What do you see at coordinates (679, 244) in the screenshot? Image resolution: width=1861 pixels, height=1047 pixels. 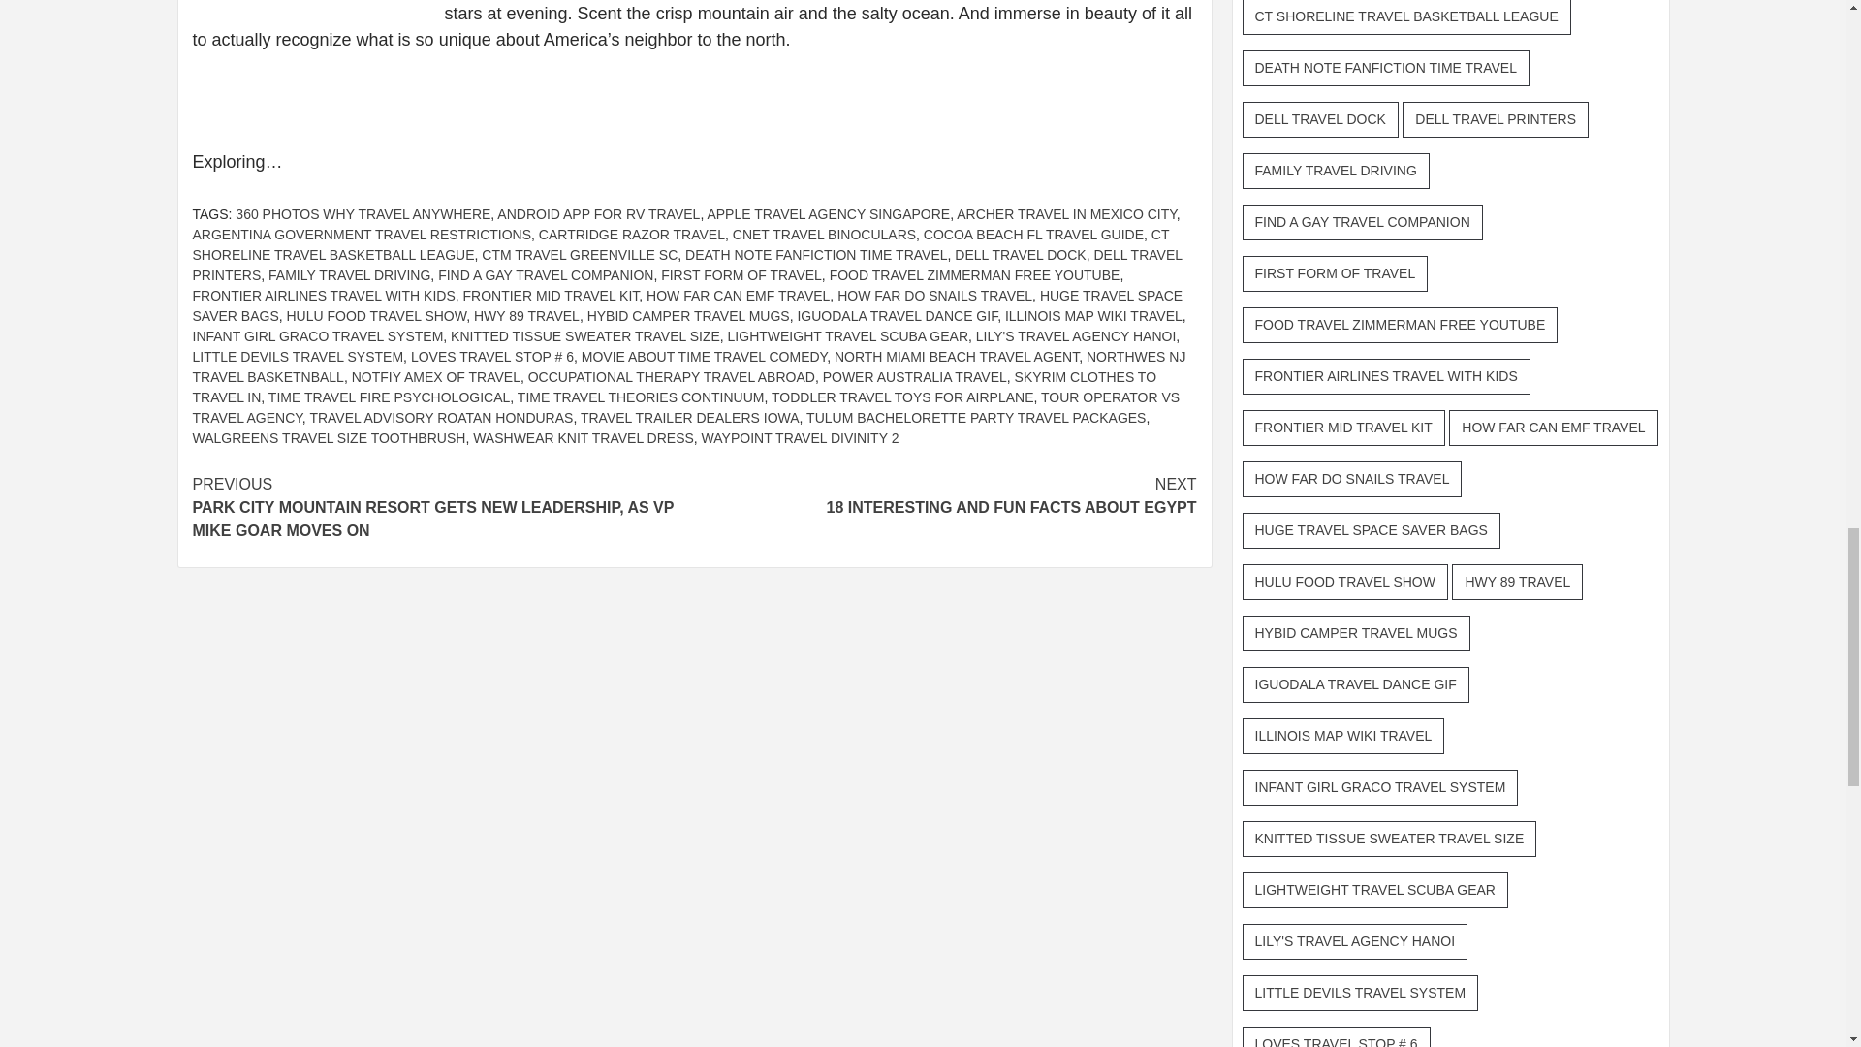 I see `CT SHORELINE TRAVEL BASKETBALL LEAGUE` at bounding box center [679, 244].